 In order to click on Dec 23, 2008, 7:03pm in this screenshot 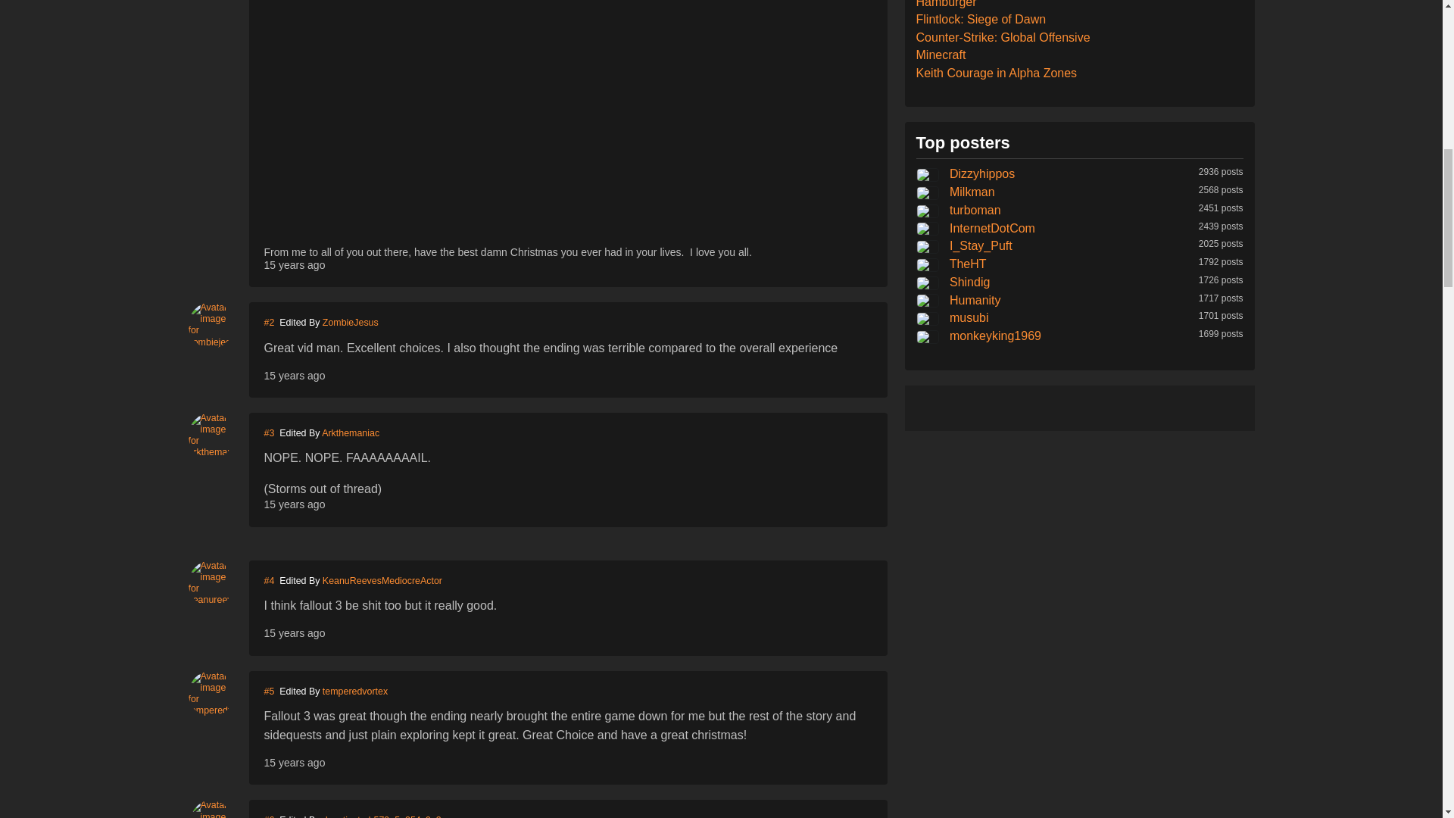, I will do `click(294, 504)`.